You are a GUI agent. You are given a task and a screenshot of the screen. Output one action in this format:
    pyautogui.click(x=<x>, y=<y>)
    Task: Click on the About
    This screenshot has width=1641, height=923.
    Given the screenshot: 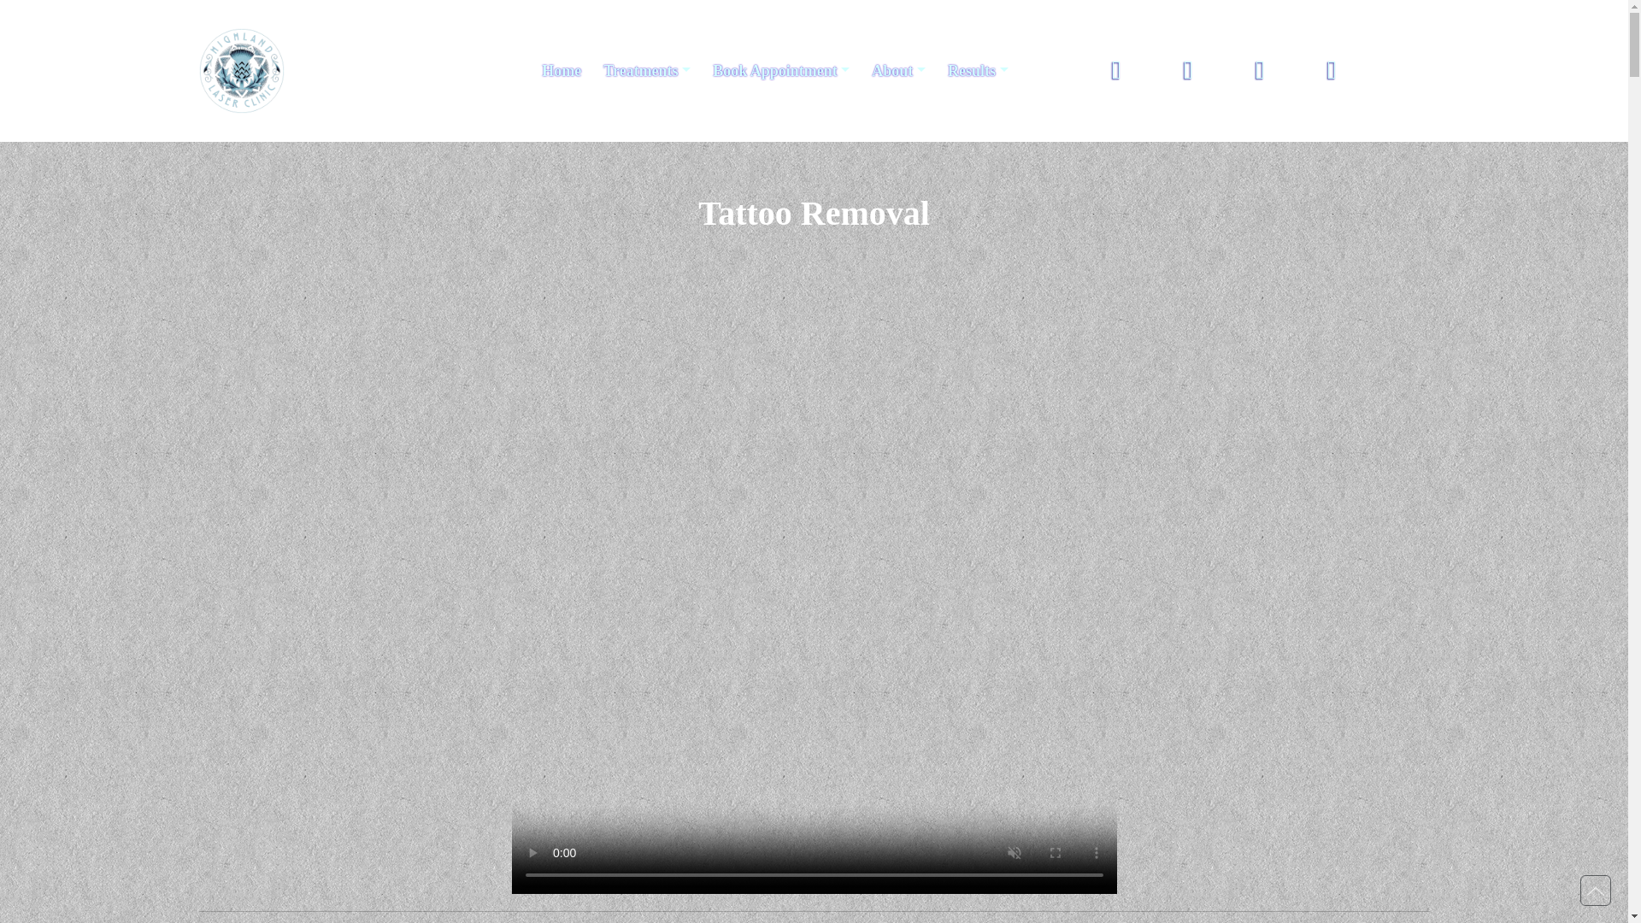 What is the action you would take?
    pyautogui.click(x=897, y=70)
    